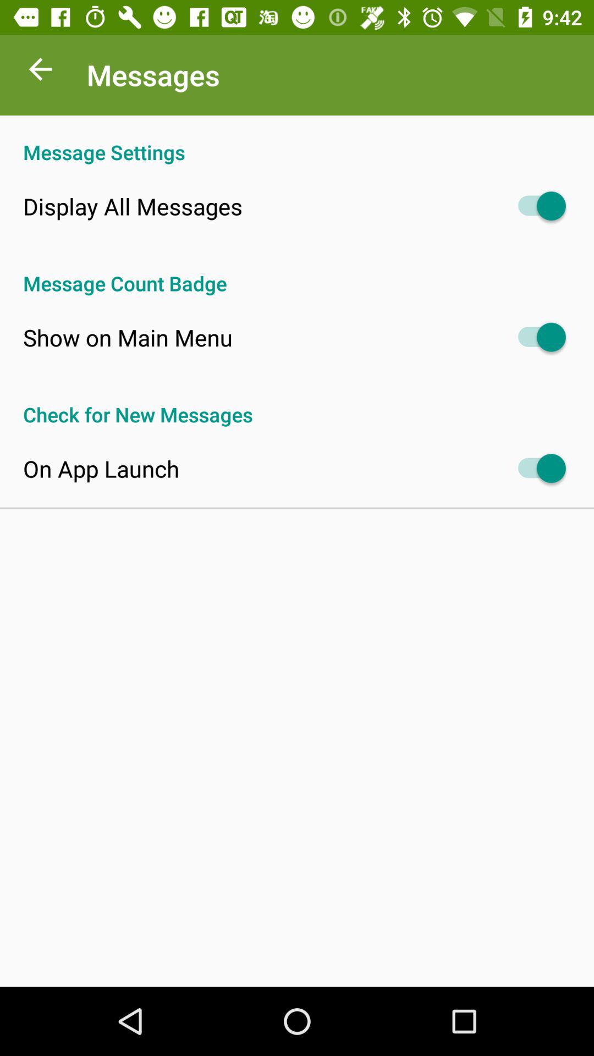 This screenshot has height=1056, width=594. Describe the element at coordinates (128, 337) in the screenshot. I see `jump to the show on main` at that location.